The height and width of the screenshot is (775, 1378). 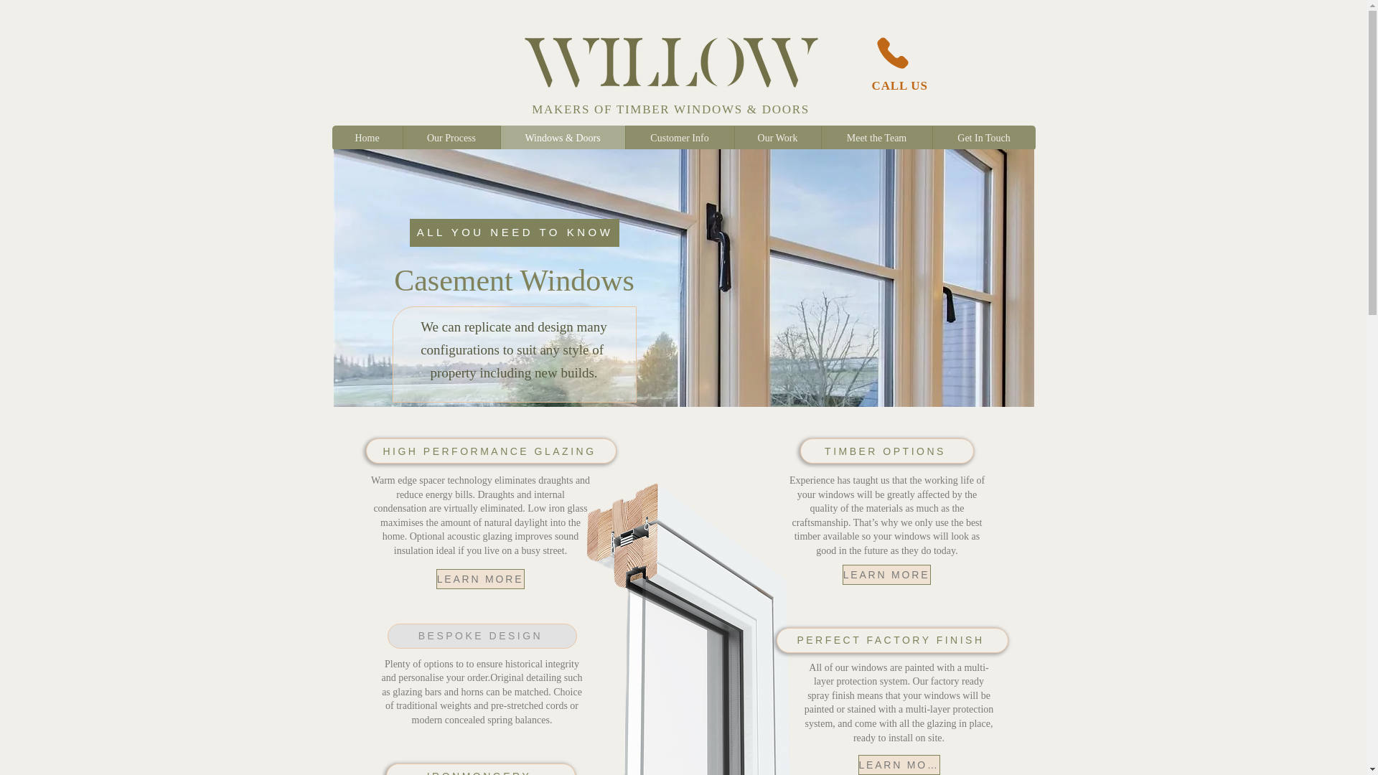 What do you see at coordinates (983, 138) in the screenshot?
I see `Get In Touch` at bounding box center [983, 138].